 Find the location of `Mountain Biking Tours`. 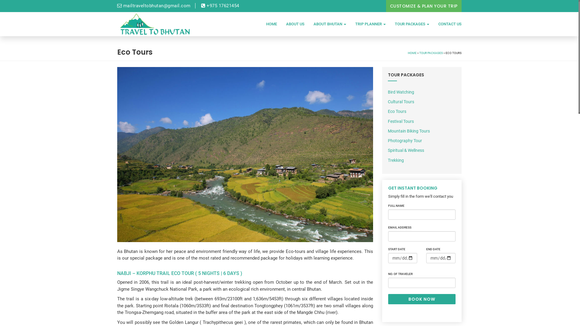

Mountain Biking Tours is located at coordinates (409, 131).